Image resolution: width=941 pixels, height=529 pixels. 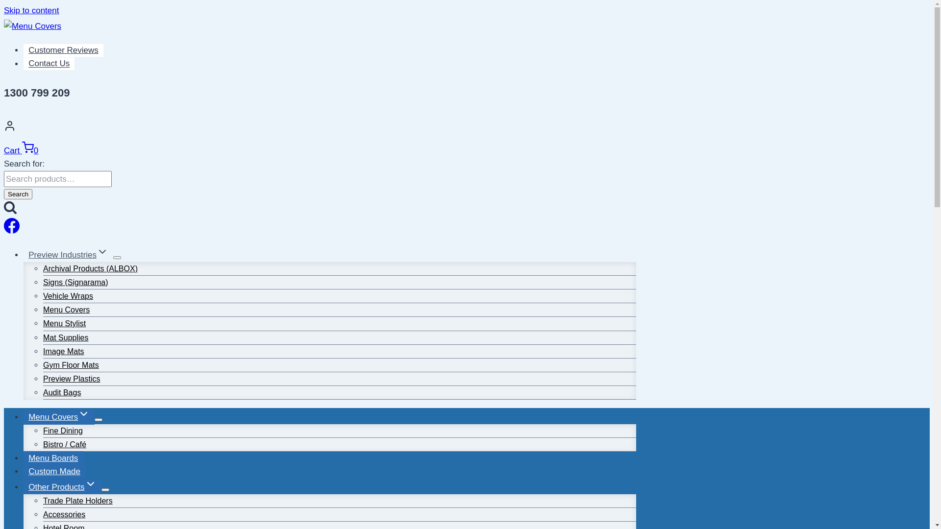 What do you see at coordinates (59, 417) in the screenshot?
I see `Menu CoversExpand` at bounding box center [59, 417].